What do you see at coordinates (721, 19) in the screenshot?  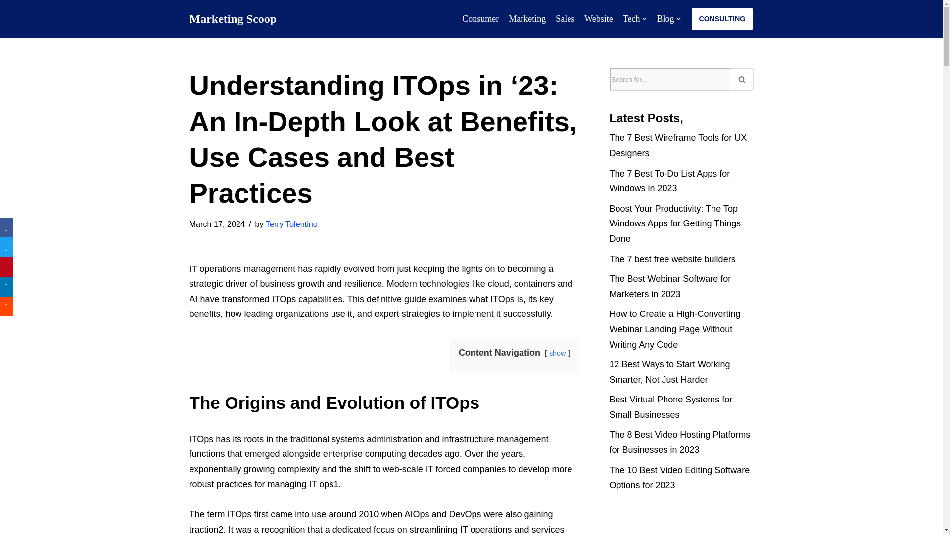 I see `CONSULTING` at bounding box center [721, 19].